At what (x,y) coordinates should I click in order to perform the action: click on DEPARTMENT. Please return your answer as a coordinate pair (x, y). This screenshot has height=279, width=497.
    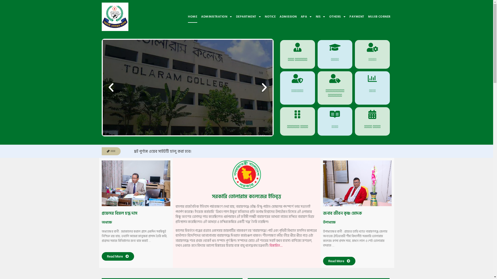
    Looking at the image, I should click on (248, 17).